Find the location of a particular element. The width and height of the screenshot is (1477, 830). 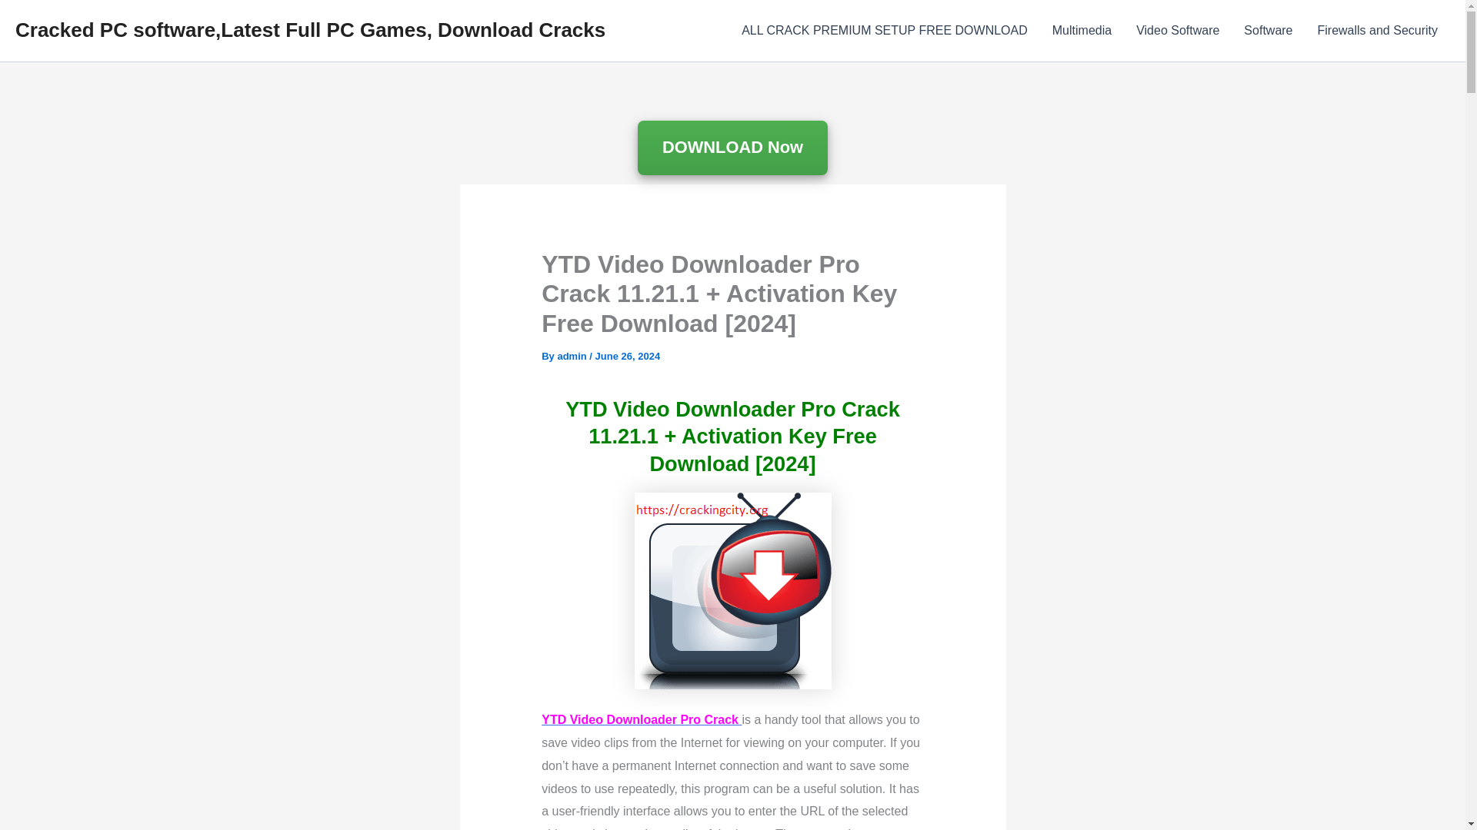

Multimedia is located at coordinates (1082, 31).